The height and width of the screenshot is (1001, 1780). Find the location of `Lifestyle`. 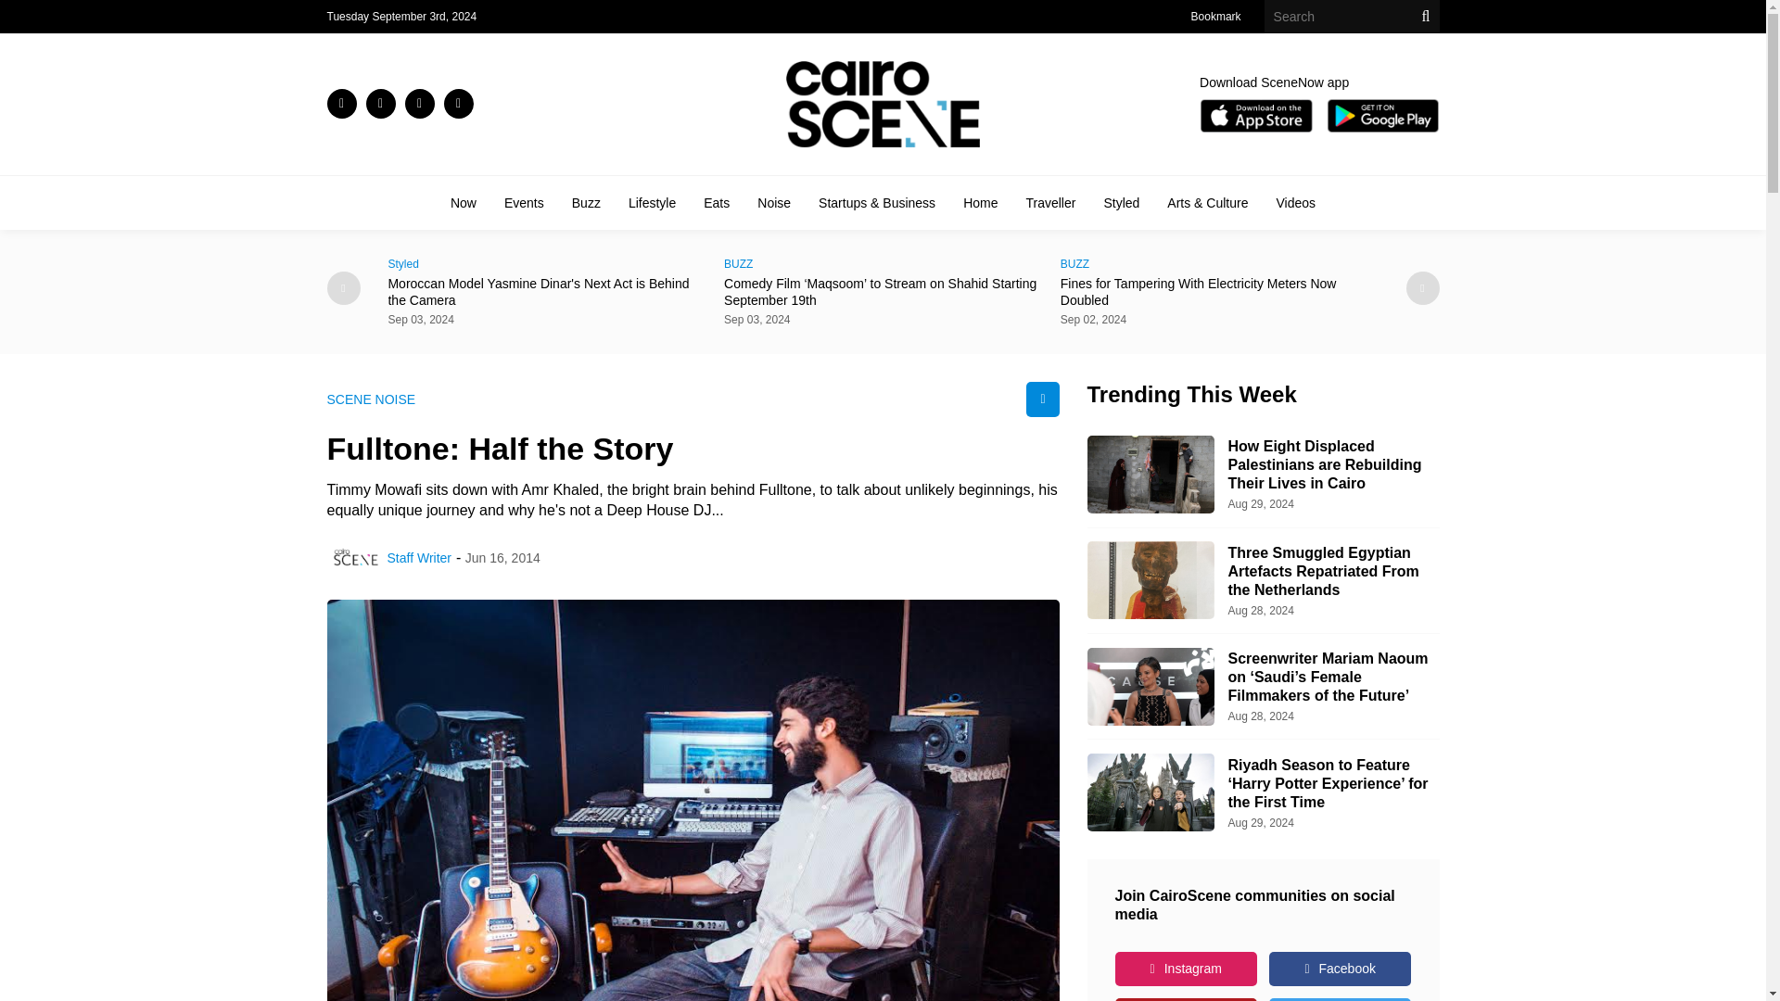

Lifestyle is located at coordinates (652, 202).